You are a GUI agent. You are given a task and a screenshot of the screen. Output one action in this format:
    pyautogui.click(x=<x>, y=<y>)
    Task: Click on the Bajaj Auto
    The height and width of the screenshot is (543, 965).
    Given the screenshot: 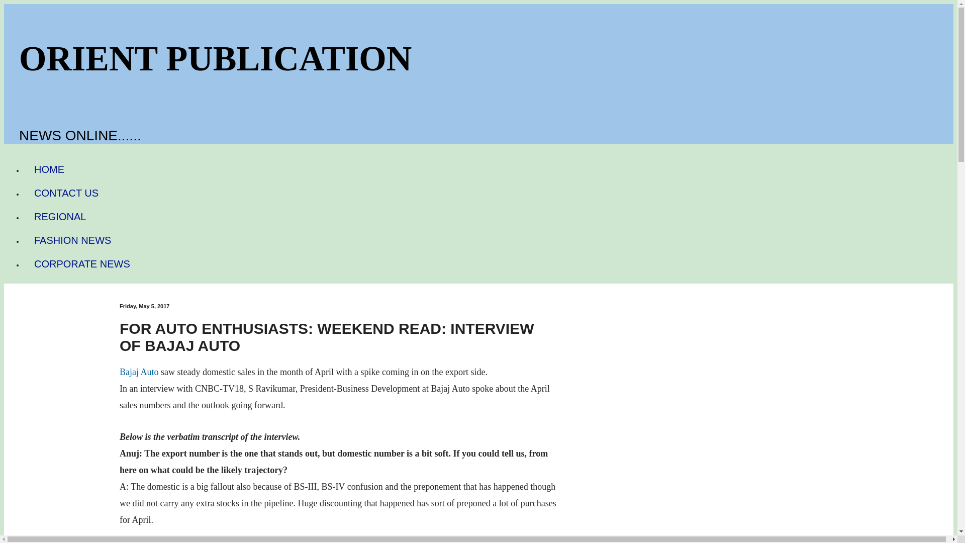 What is the action you would take?
    pyautogui.click(x=139, y=372)
    